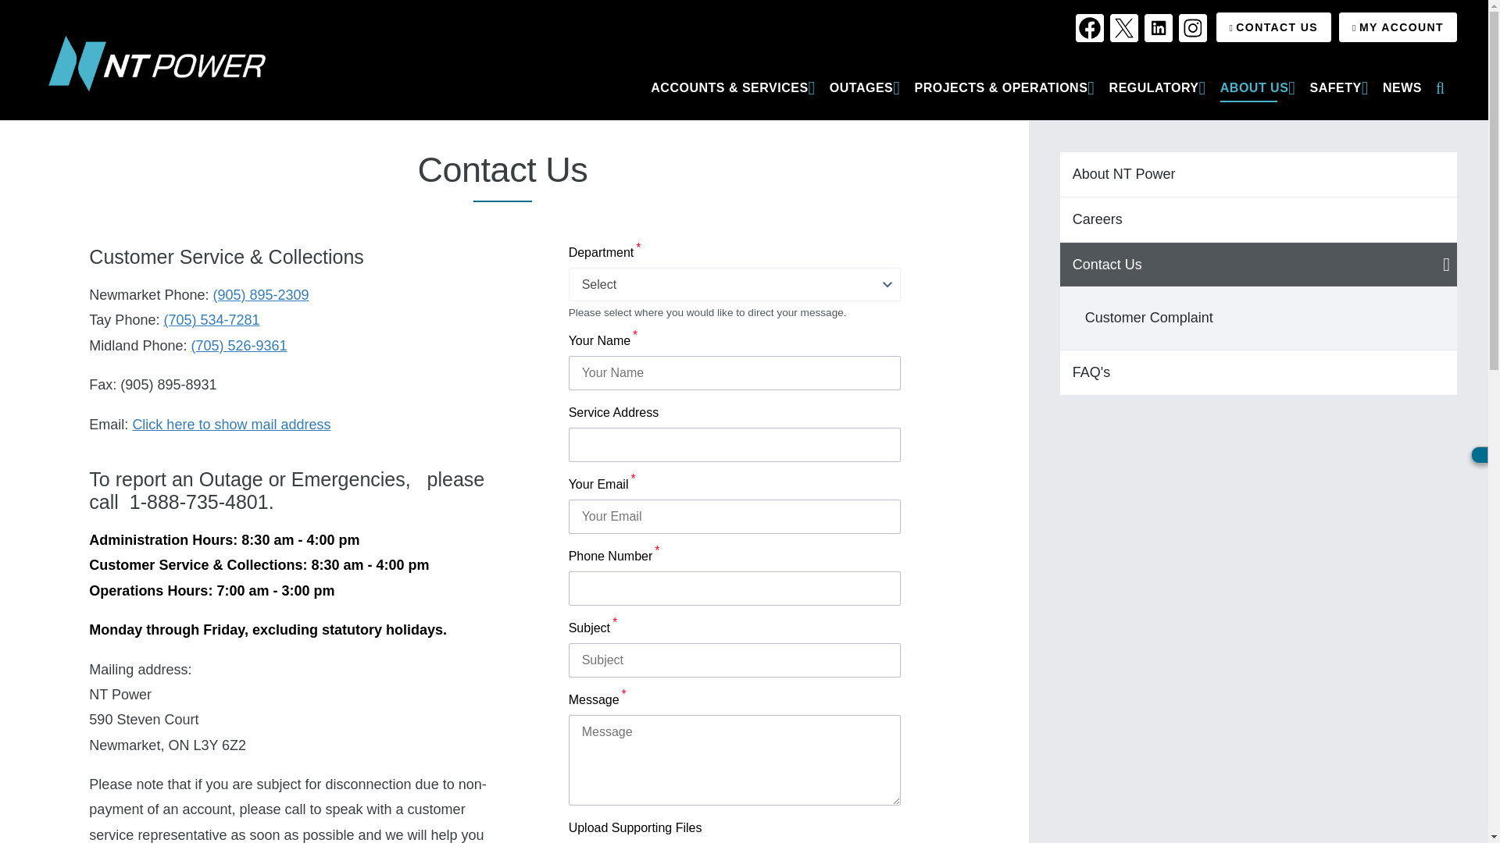 The image size is (1500, 843). Describe the element at coordinates (1258, 373) in the screenshot. I see `Did You Know` at that location.